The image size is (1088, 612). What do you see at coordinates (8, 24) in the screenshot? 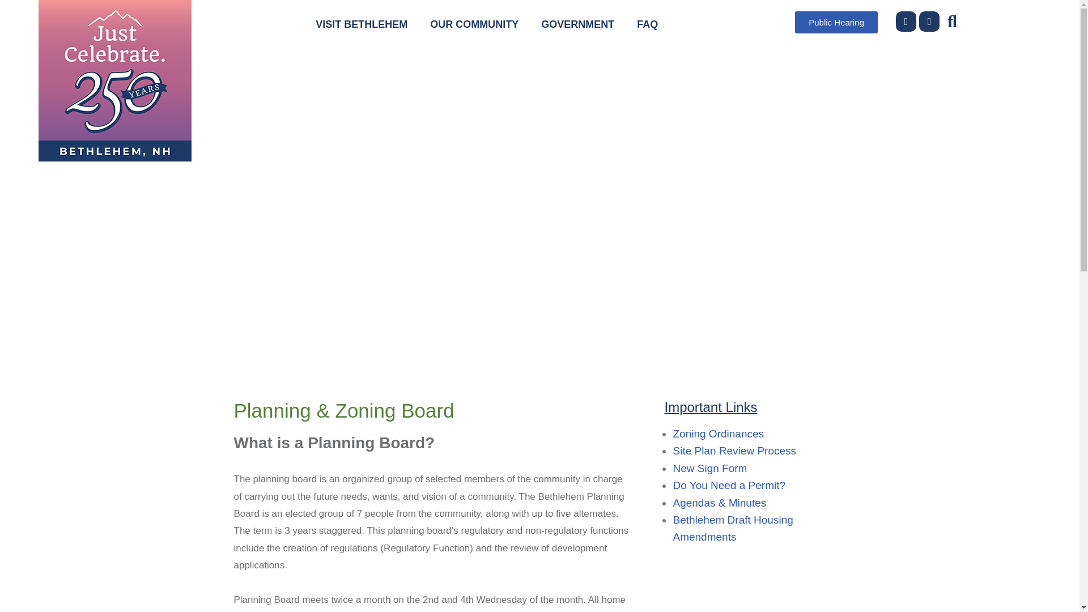
I see `Skip to content` at bounding box center [8, 24].